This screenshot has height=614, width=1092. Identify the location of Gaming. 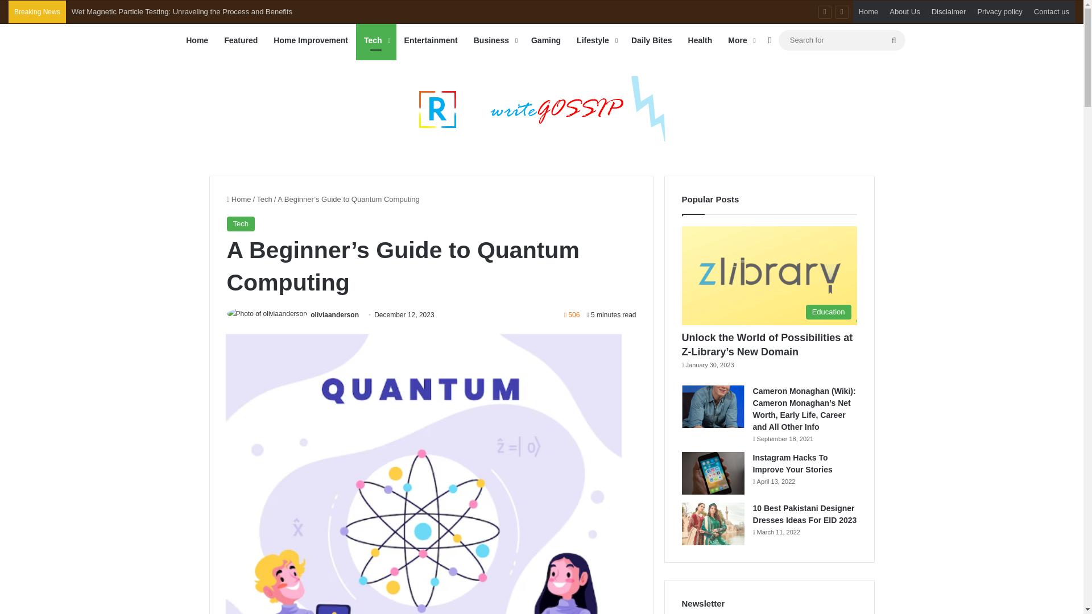
(546, 40).